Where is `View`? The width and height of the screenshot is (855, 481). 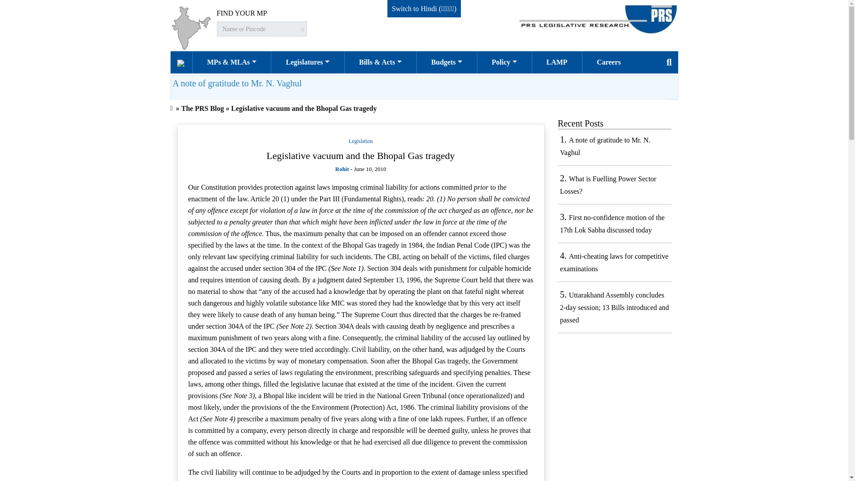 View is located at coordinates (237, 83).